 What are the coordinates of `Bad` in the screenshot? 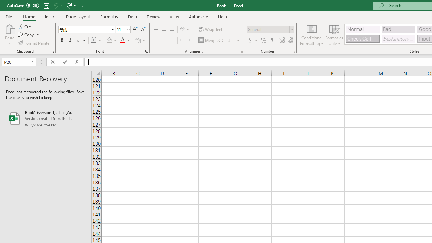 It's located at (398, 29).